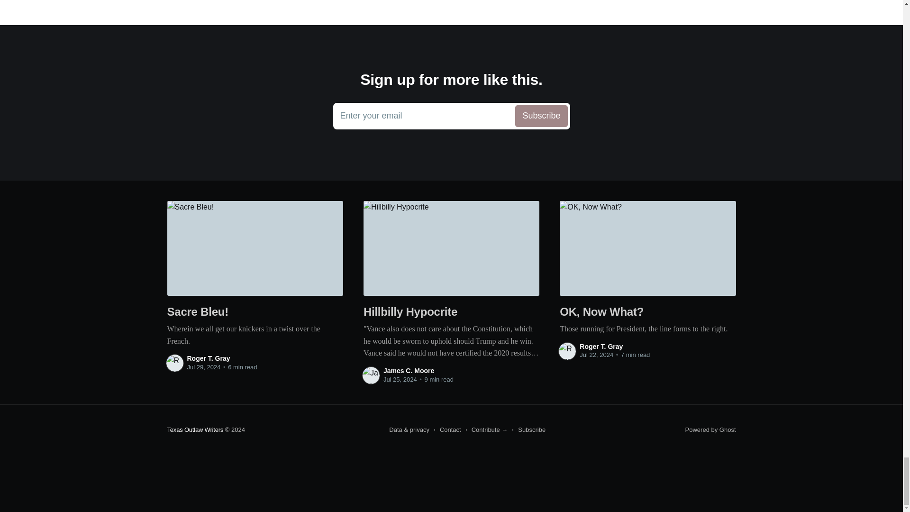 The width and height of the screenshot is (910, 512). Describe the element at coordinates (710, 430) in the screenshot. I see `Roger T. Gray` at that location.